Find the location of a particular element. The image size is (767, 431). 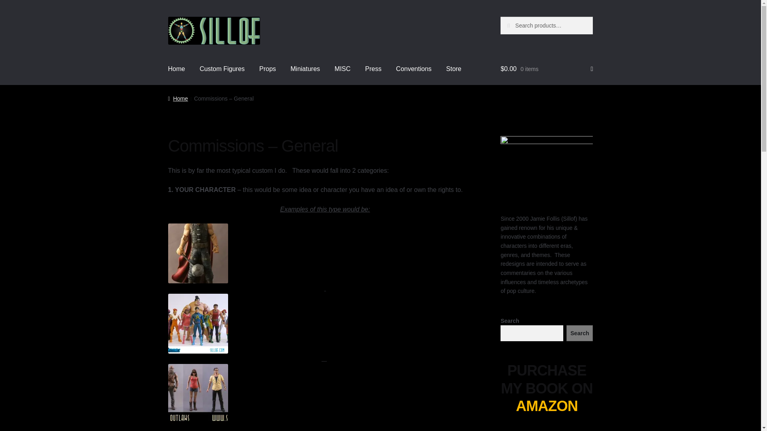

Store is located at coordinates (454, 69).